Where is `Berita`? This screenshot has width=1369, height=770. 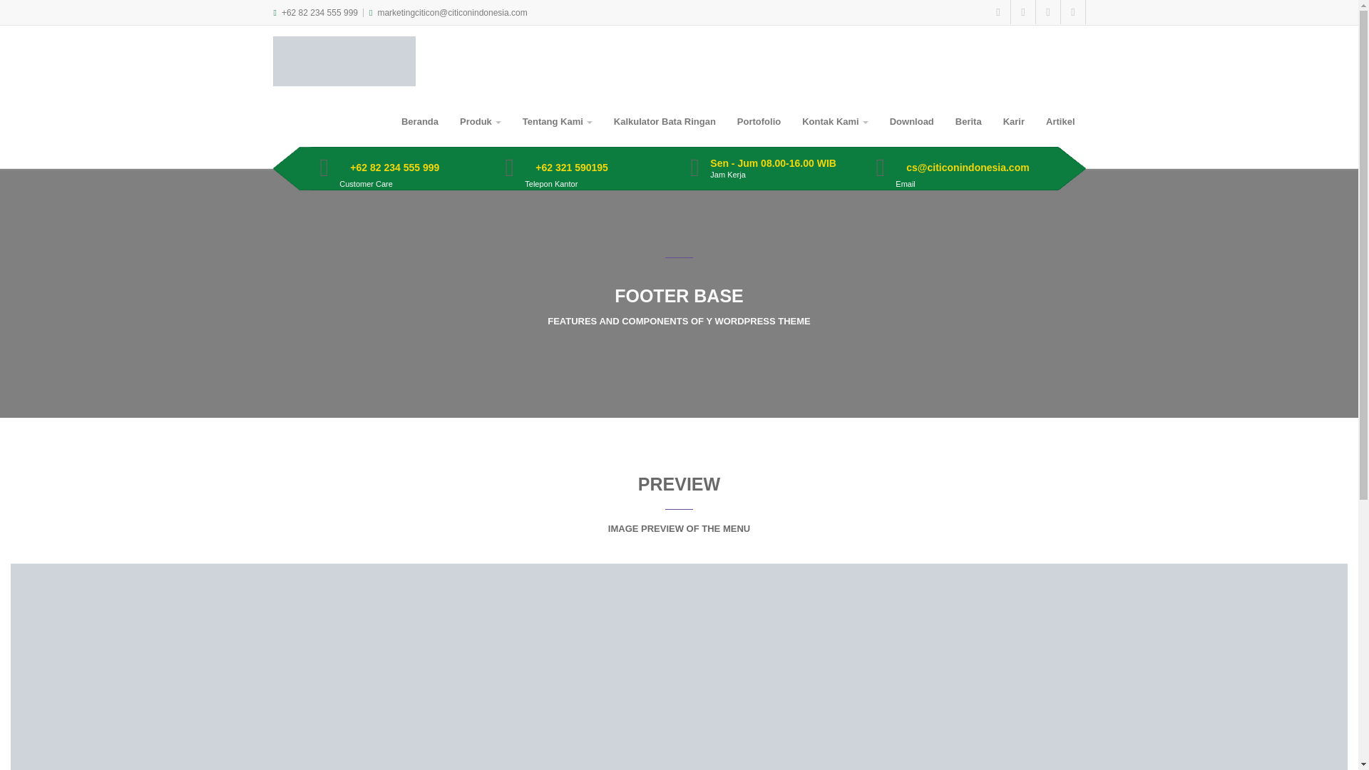
Berita is located at coordinates (968, 122).